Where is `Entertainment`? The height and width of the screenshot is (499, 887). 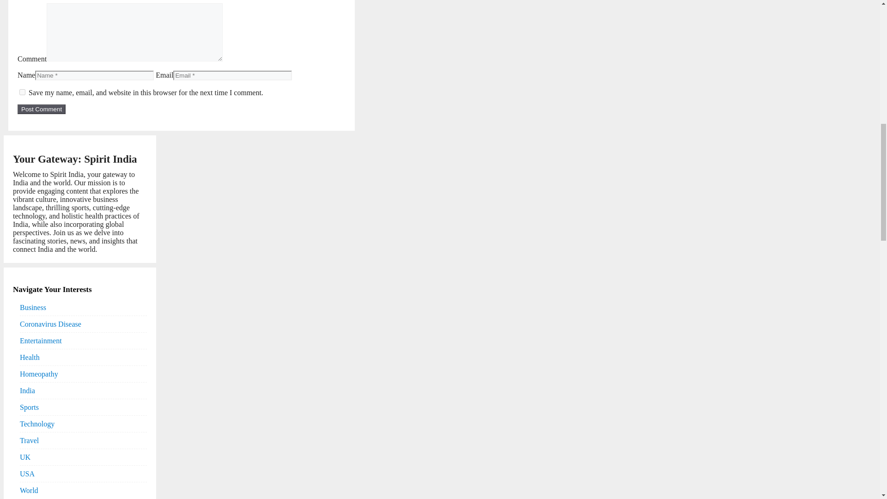
Entertainment is located at coordinates (41, 341).